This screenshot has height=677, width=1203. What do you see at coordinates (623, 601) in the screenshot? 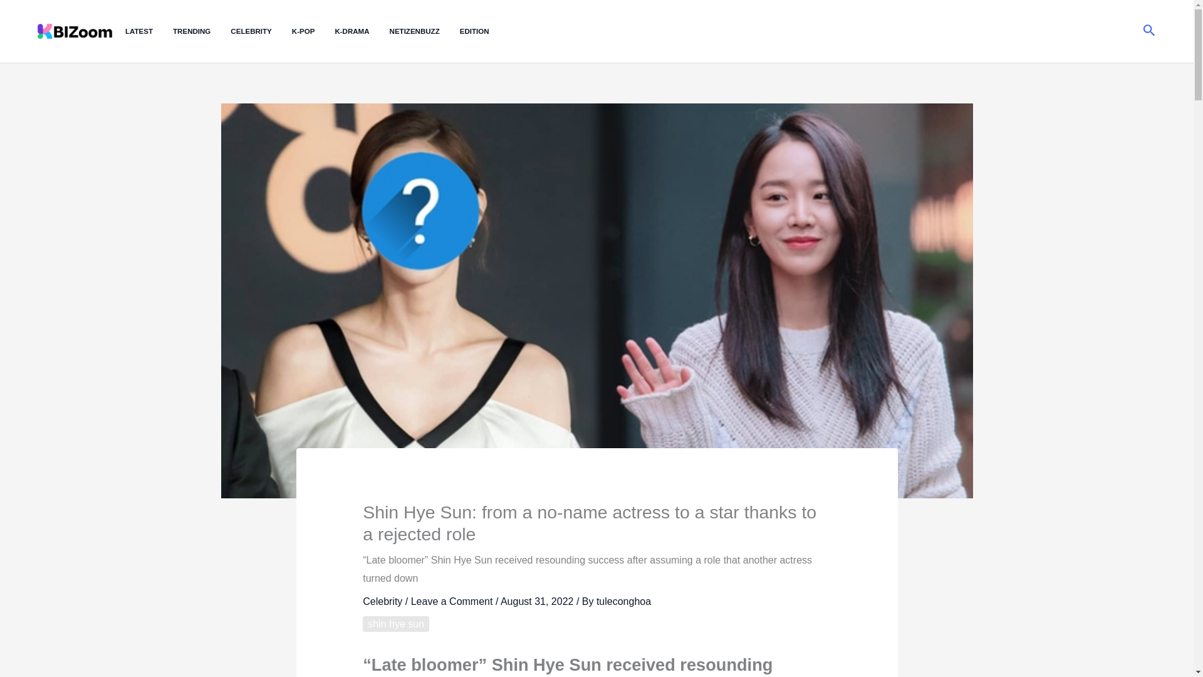
I see `View all posts by tuleconghoa` at bounding box center [623, 601].